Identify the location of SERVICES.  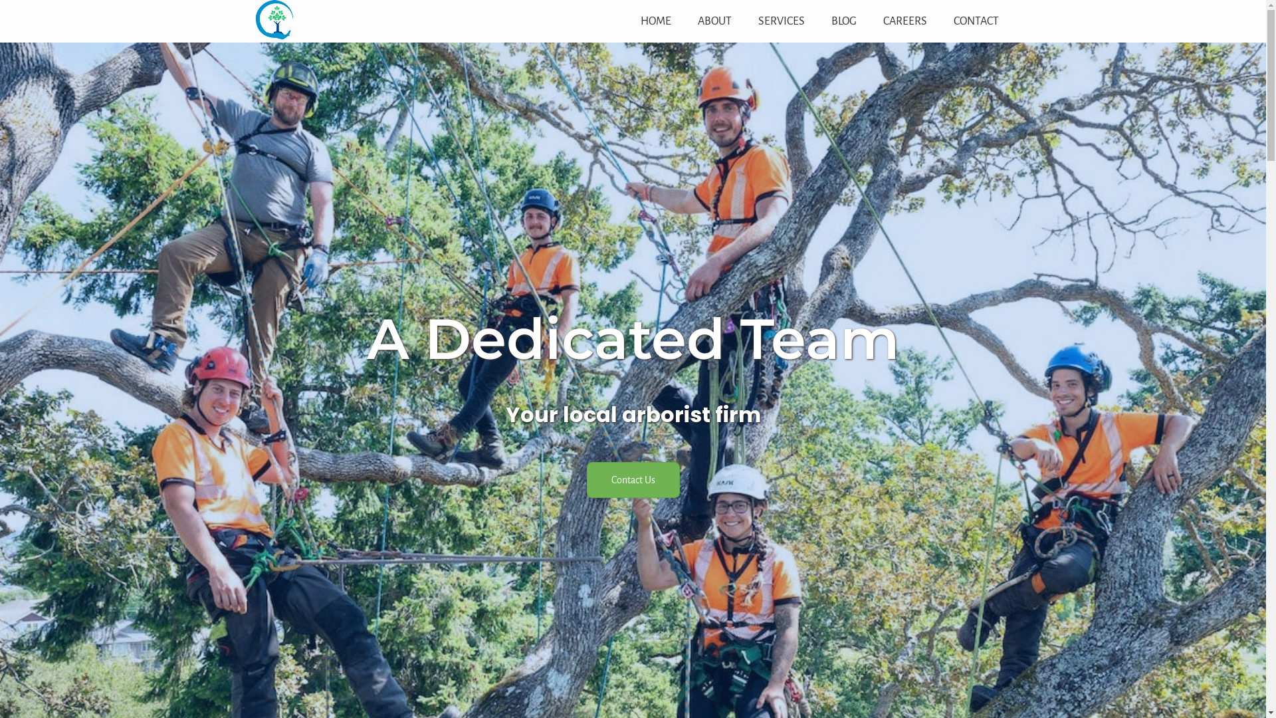
(781, 21).